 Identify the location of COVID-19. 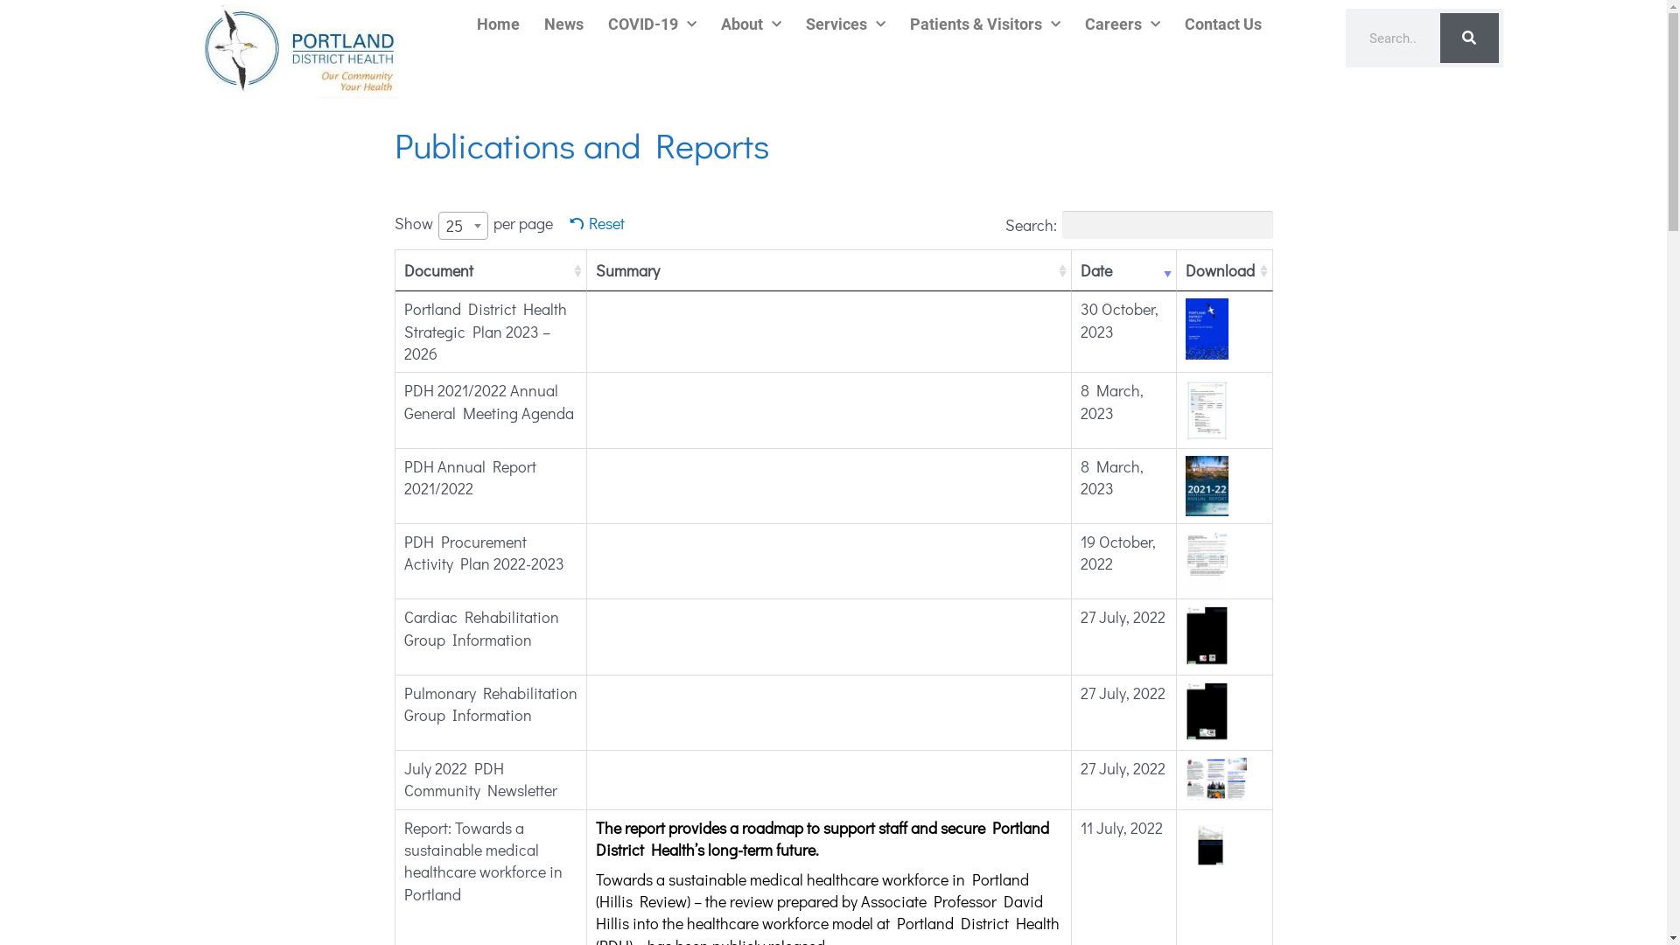
(653, 24).